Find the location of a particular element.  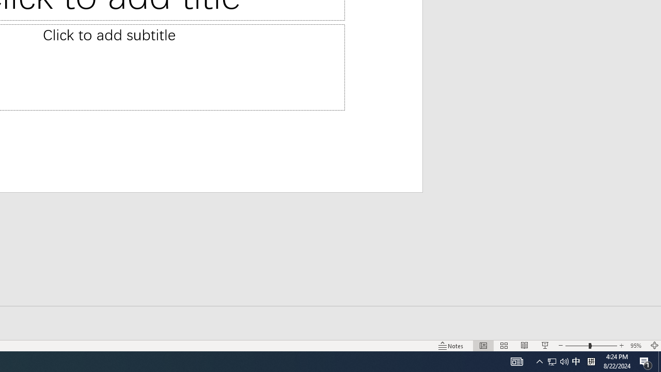

Zoom 95% is located at coordinates (637, 345).